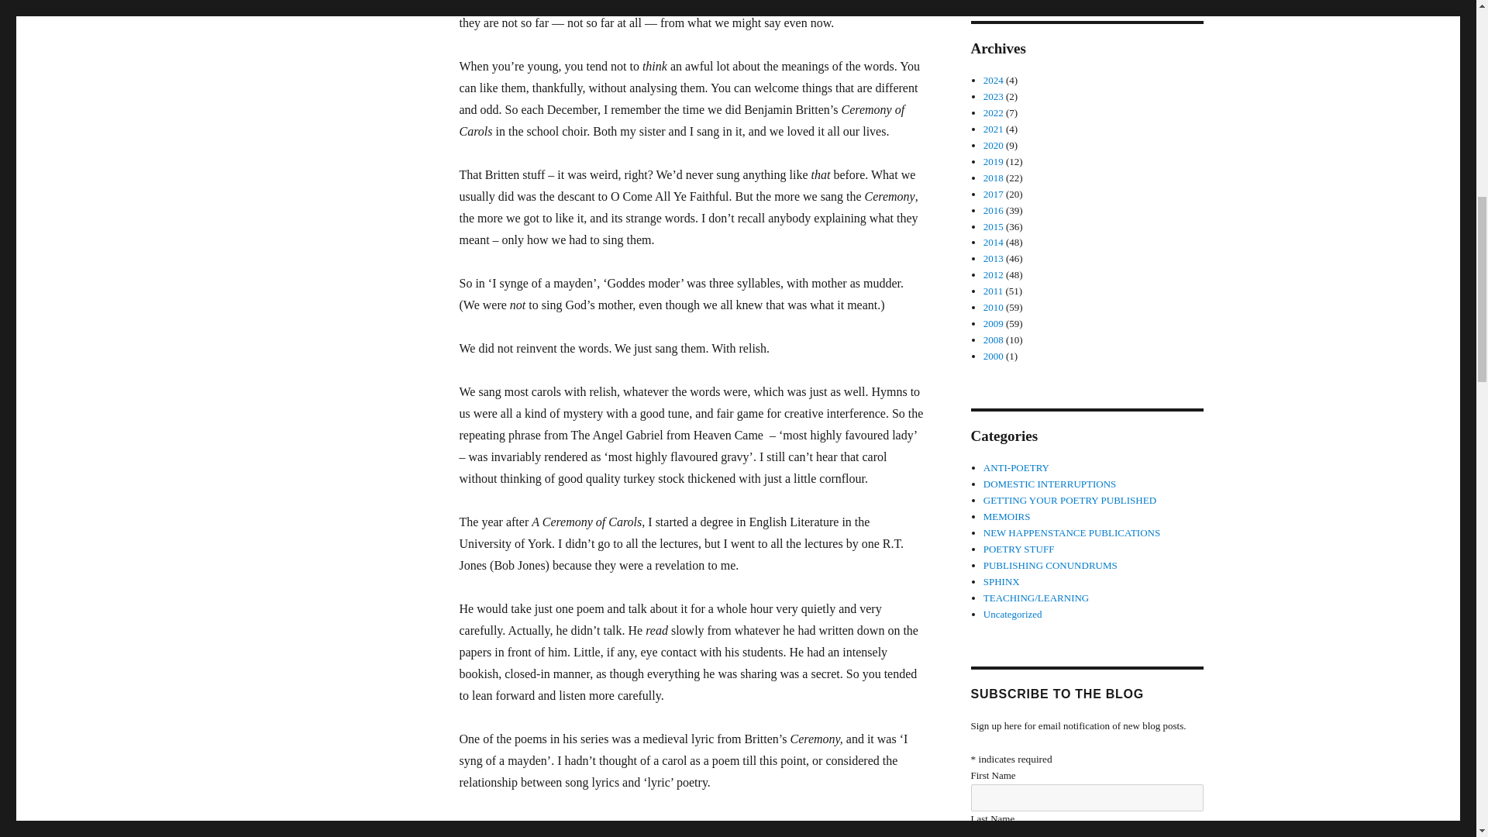 Image resolution: width=1488 pixels, height=837 pixels. What do you see at coordinates (994, 129) in the screenshot?
I see `2021` at bounding box center [994, 129].